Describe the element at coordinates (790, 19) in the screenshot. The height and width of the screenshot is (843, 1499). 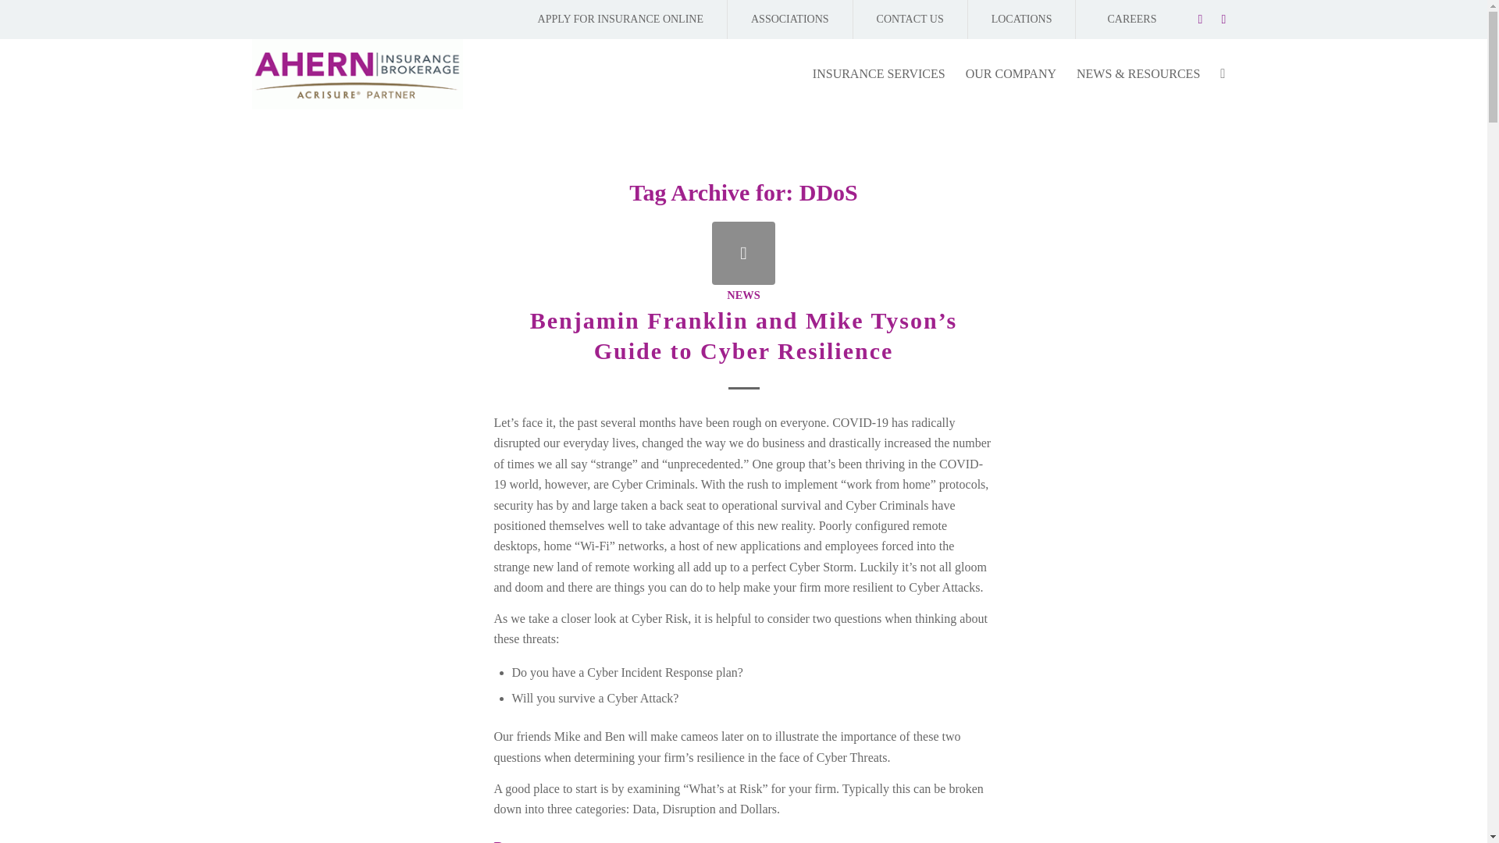
I see `ASSOCIATIONS` at that location.